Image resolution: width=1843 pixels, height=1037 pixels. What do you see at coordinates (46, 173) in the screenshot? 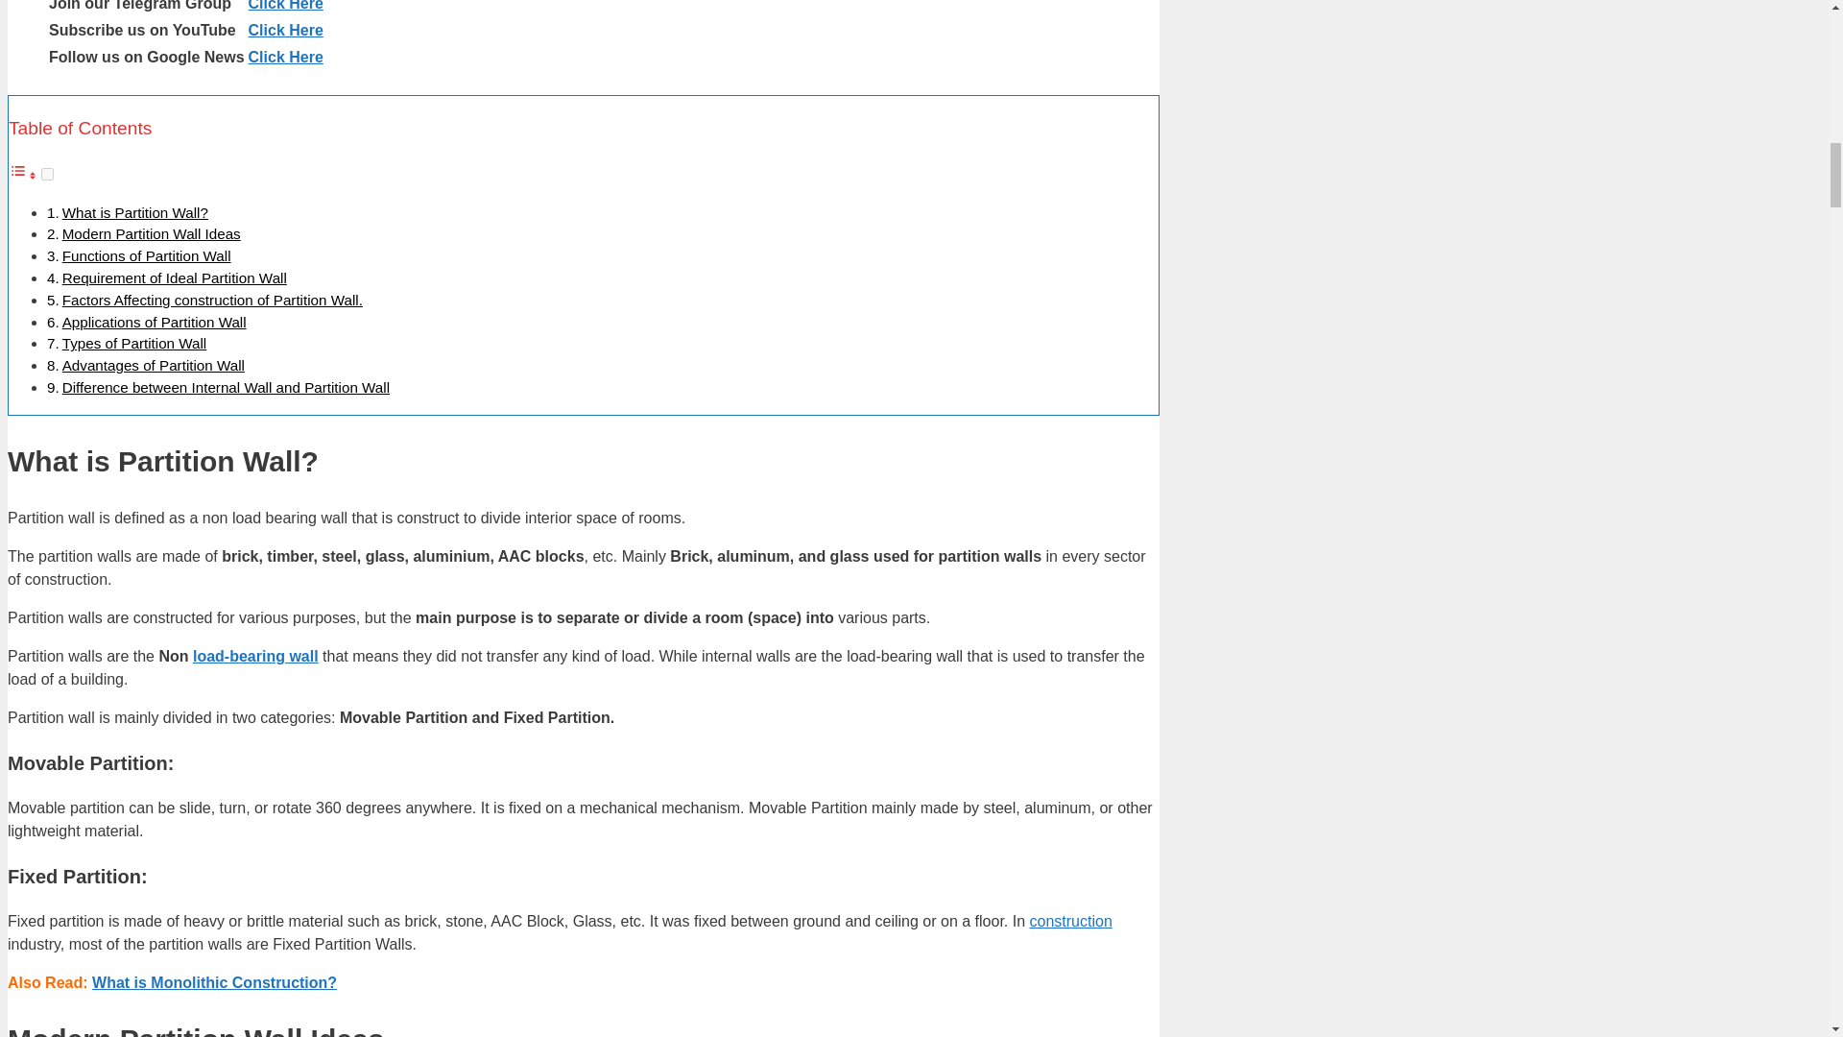
I see `on` at bounding box center [46, 173].